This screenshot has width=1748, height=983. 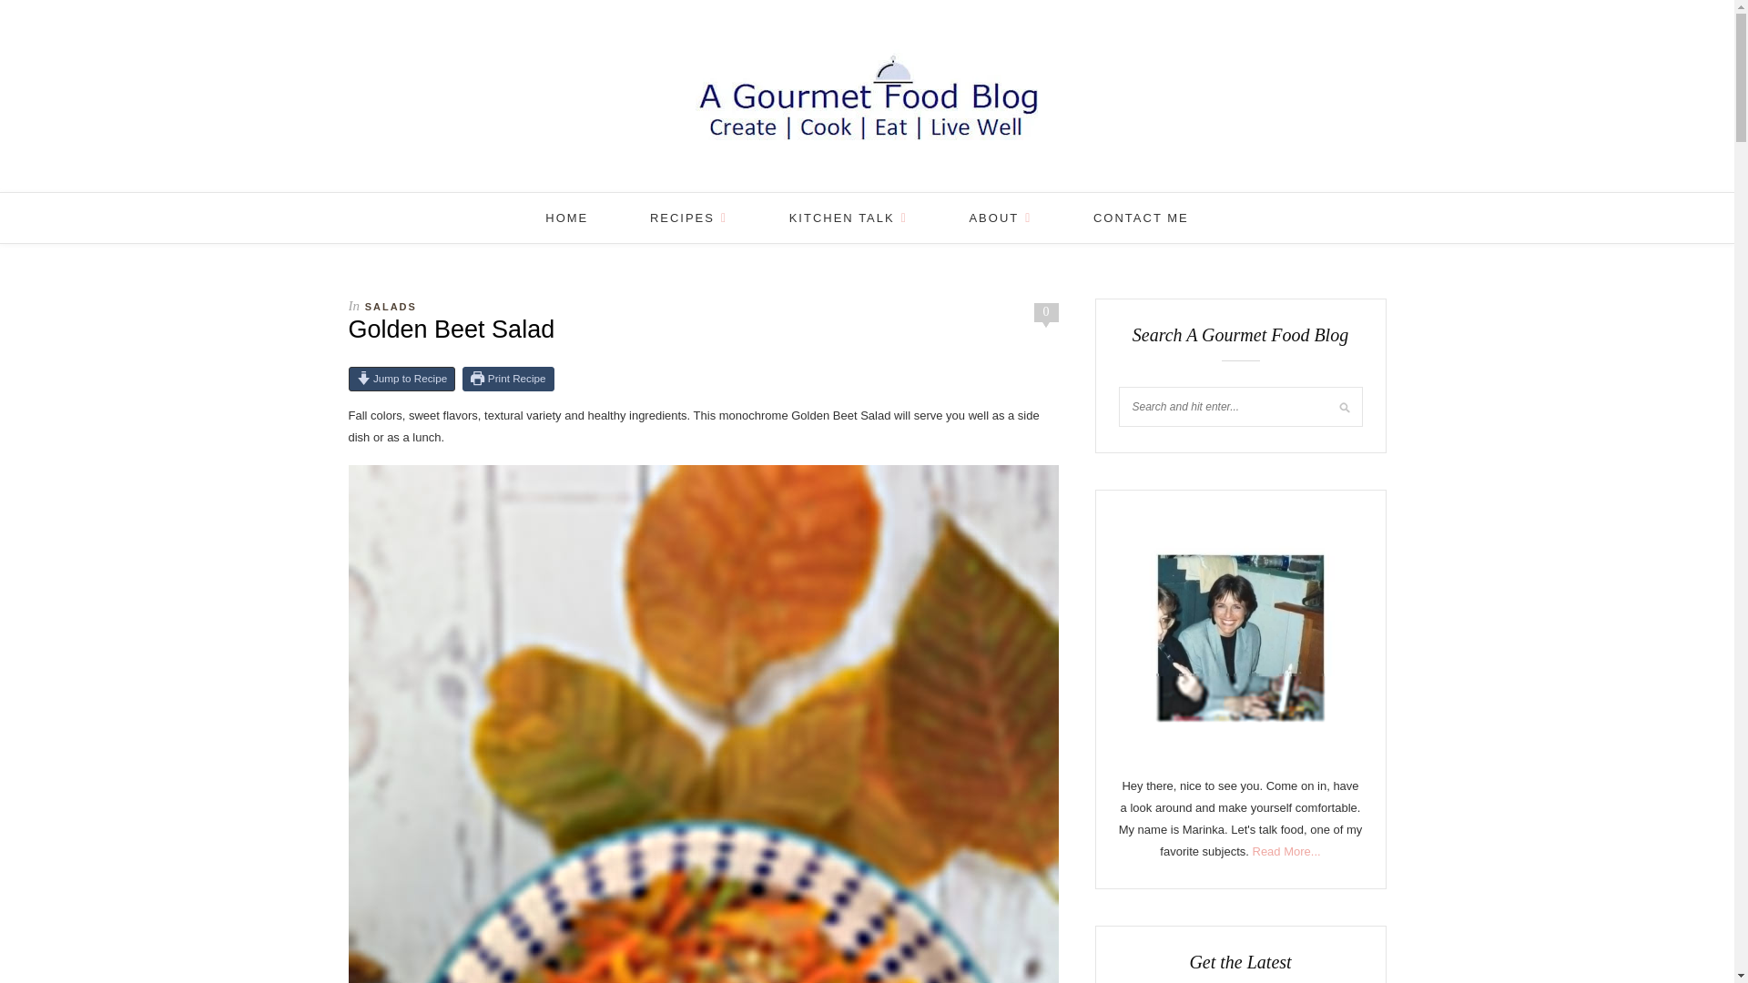 I want to click on Print Recipe, so click(x=508, y=379).